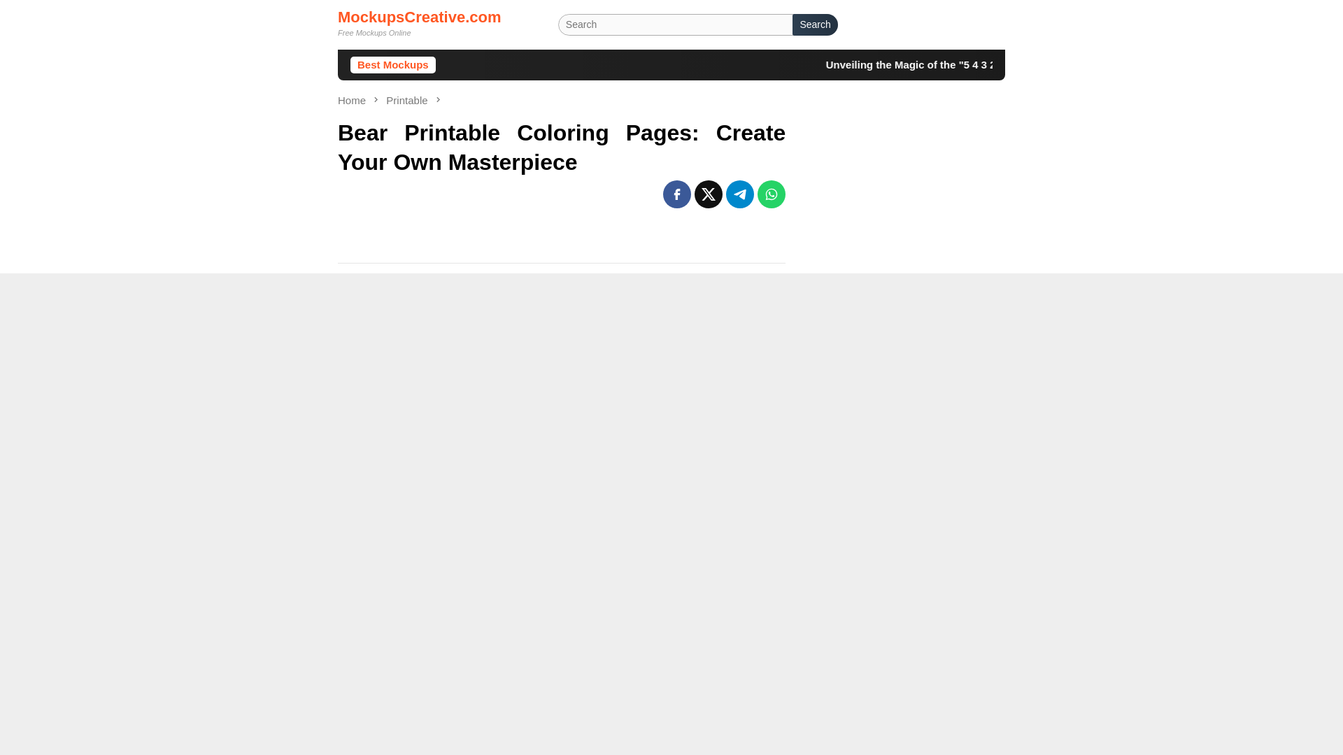 The height and width of the screenshot is (755, 1343). Describe the element at coordinates (353, 101) in the screenshot. I see `Home` at that location.